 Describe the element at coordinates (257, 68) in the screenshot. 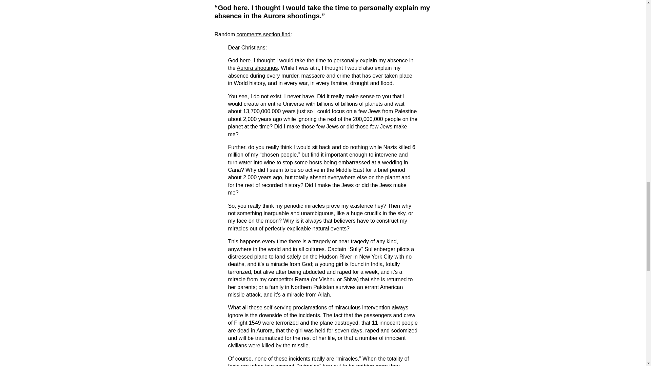

I see `Aurora shootings` at that location.